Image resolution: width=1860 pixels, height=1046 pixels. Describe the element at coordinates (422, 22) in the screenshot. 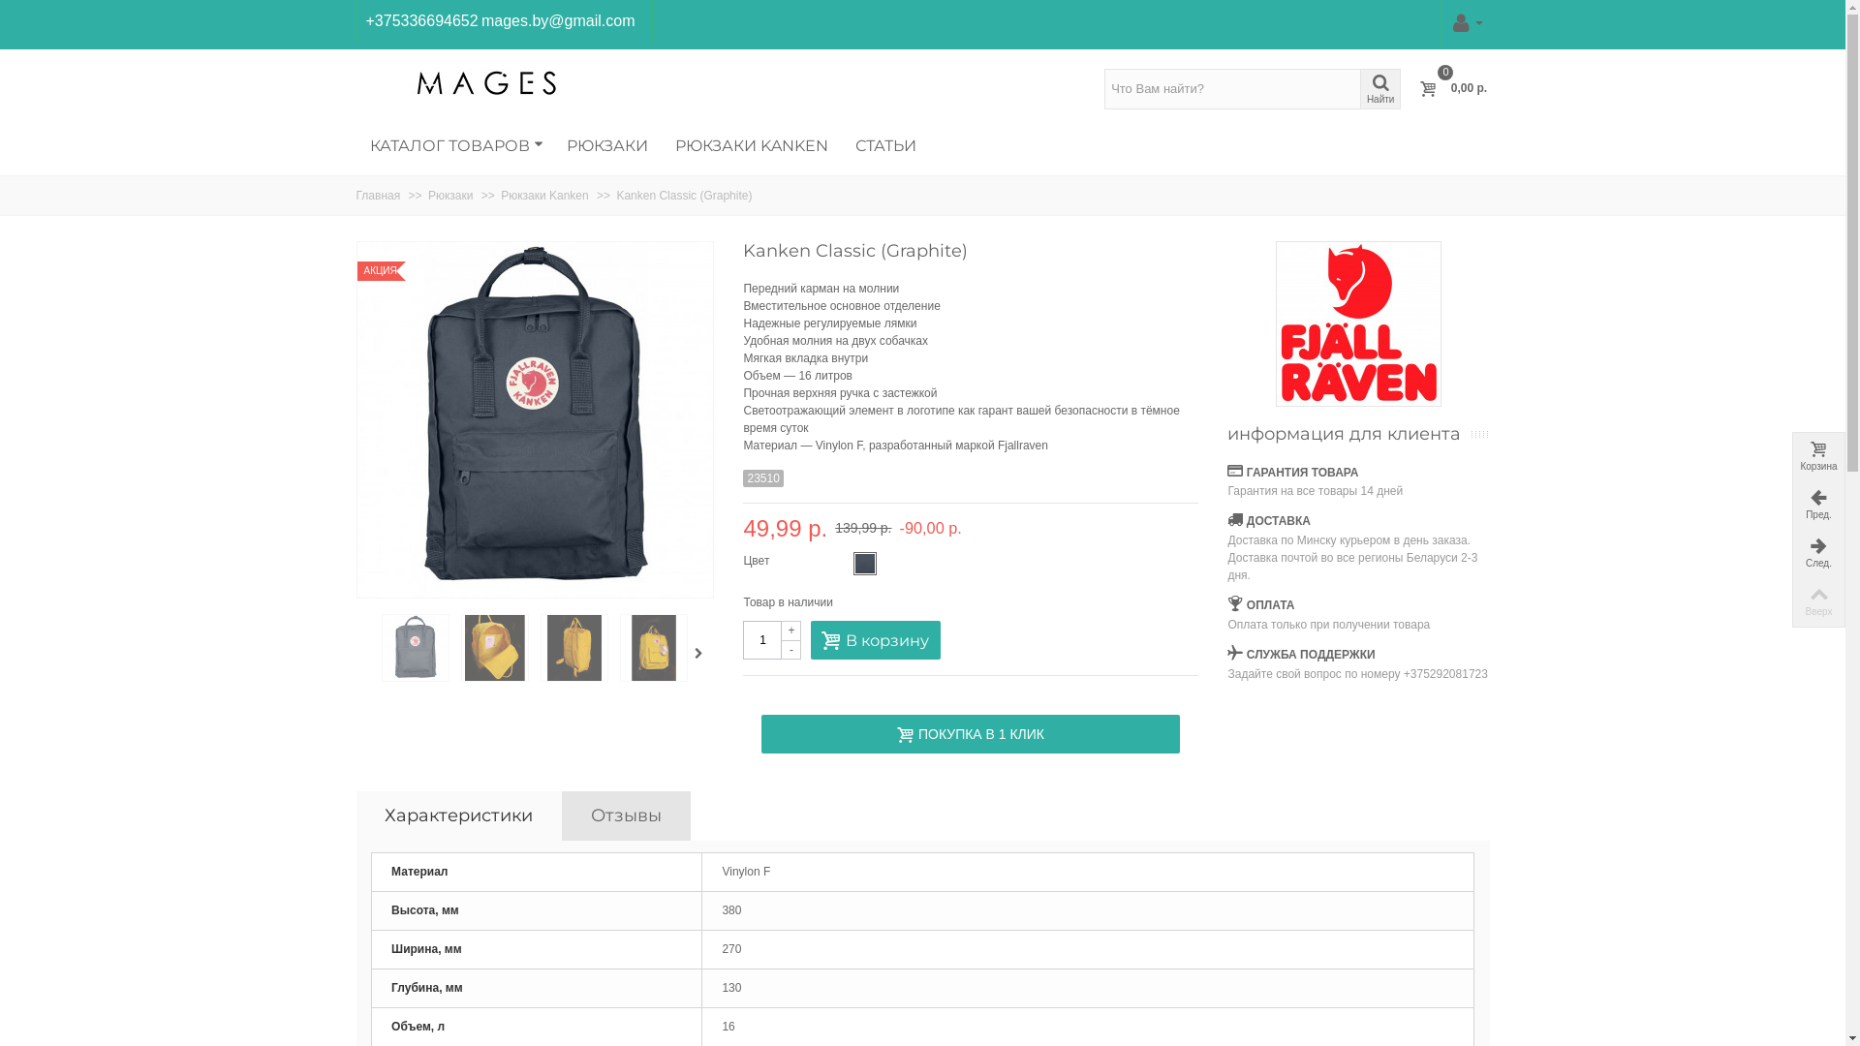

I see `+375336694652` at that location.